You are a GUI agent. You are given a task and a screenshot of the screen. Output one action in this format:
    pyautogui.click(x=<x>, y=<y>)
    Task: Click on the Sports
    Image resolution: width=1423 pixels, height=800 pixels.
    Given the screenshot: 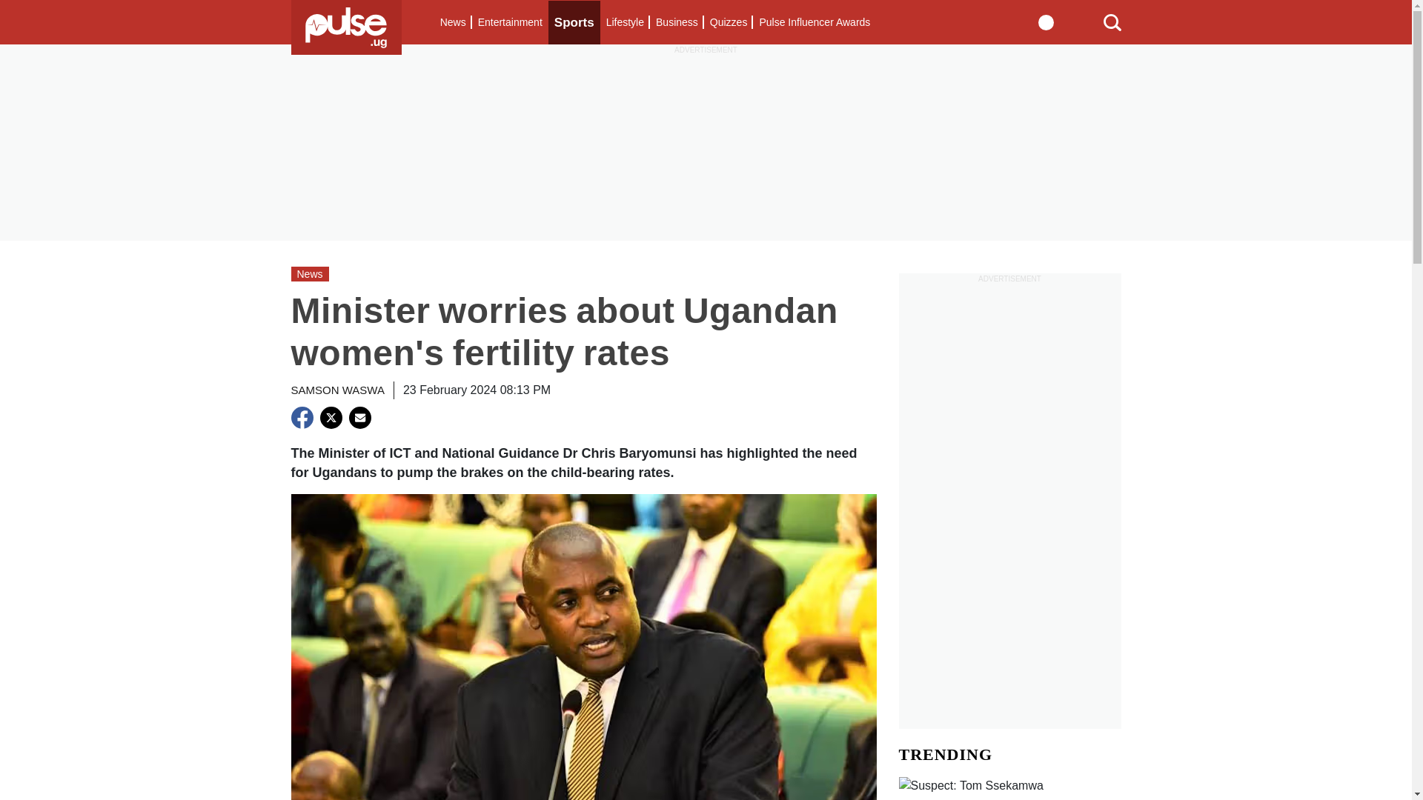 What is the action you would take?
    pyautogui.click(x=574, y=22)
    